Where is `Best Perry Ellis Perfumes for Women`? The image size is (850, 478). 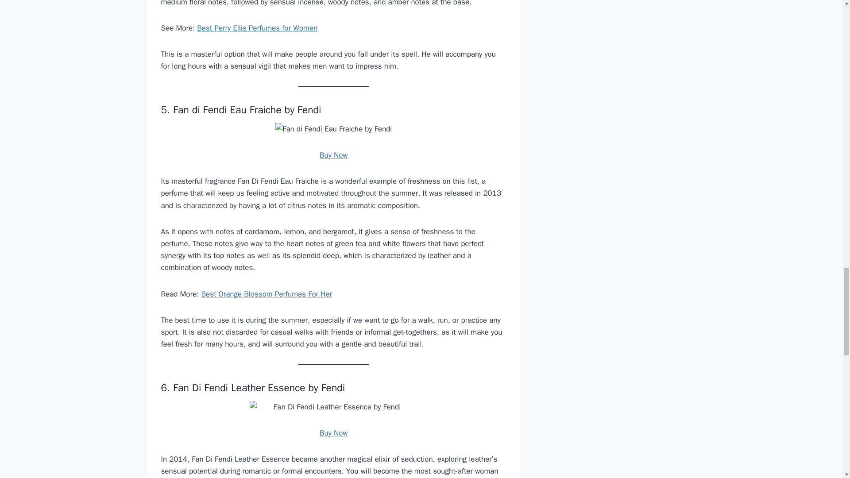 Best Perry Ellis Perfumes for Women is located at coordinates (257, 28).